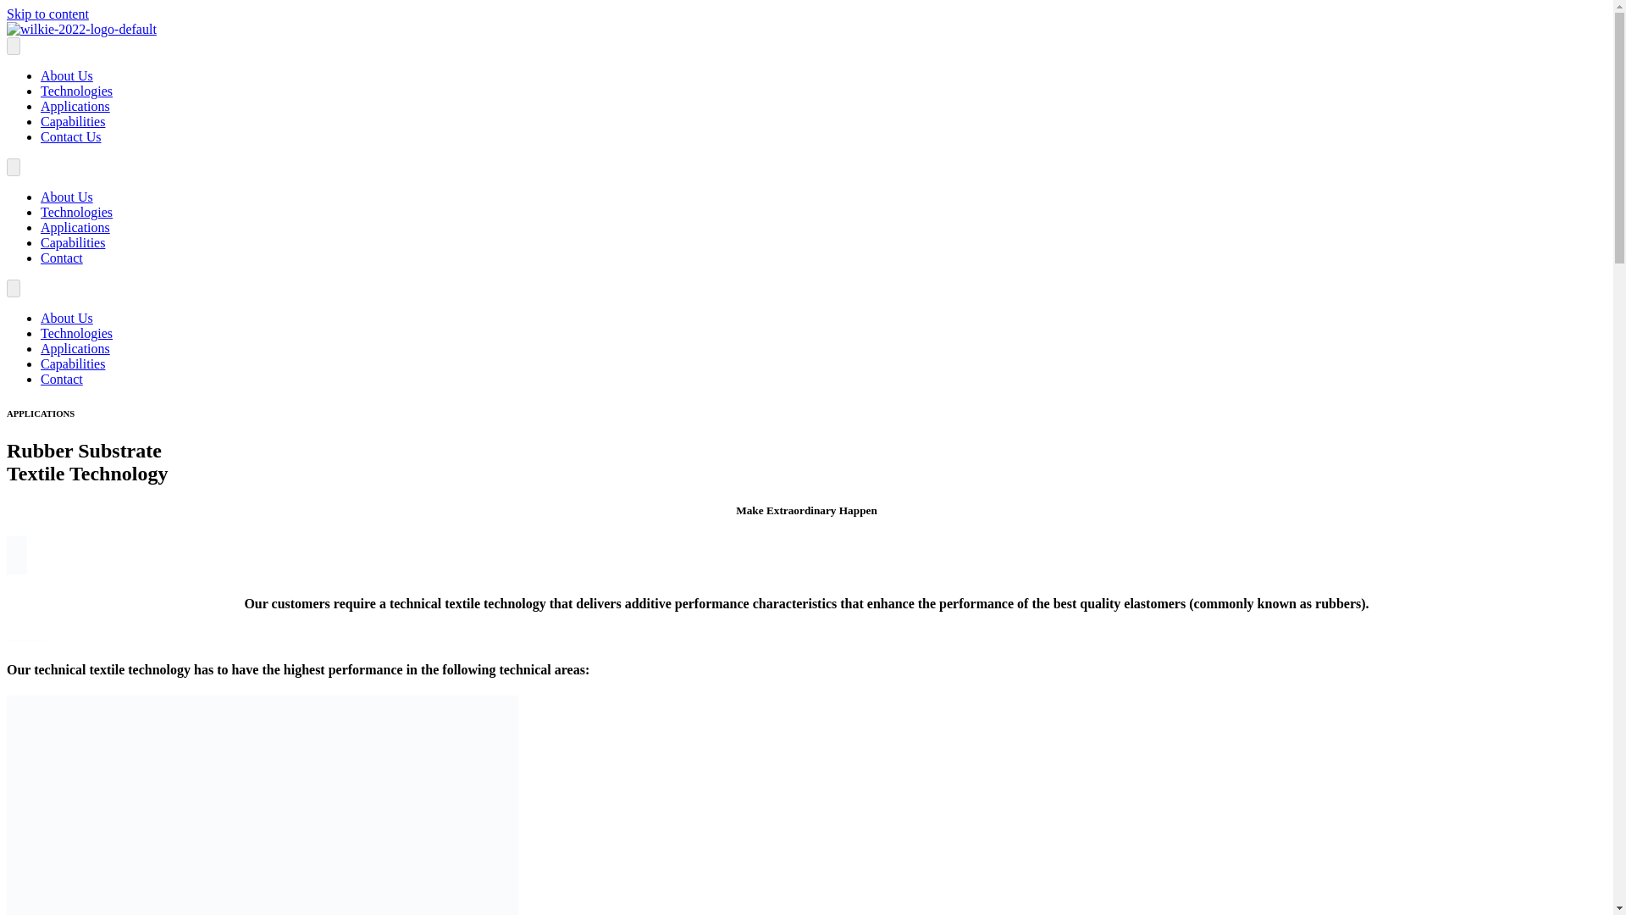 Image resolution: width=1626 pixels, height=915 pixels. Describe the element at coordinates (73, 122) in the screenshot. I see `Capabilities` at that location.